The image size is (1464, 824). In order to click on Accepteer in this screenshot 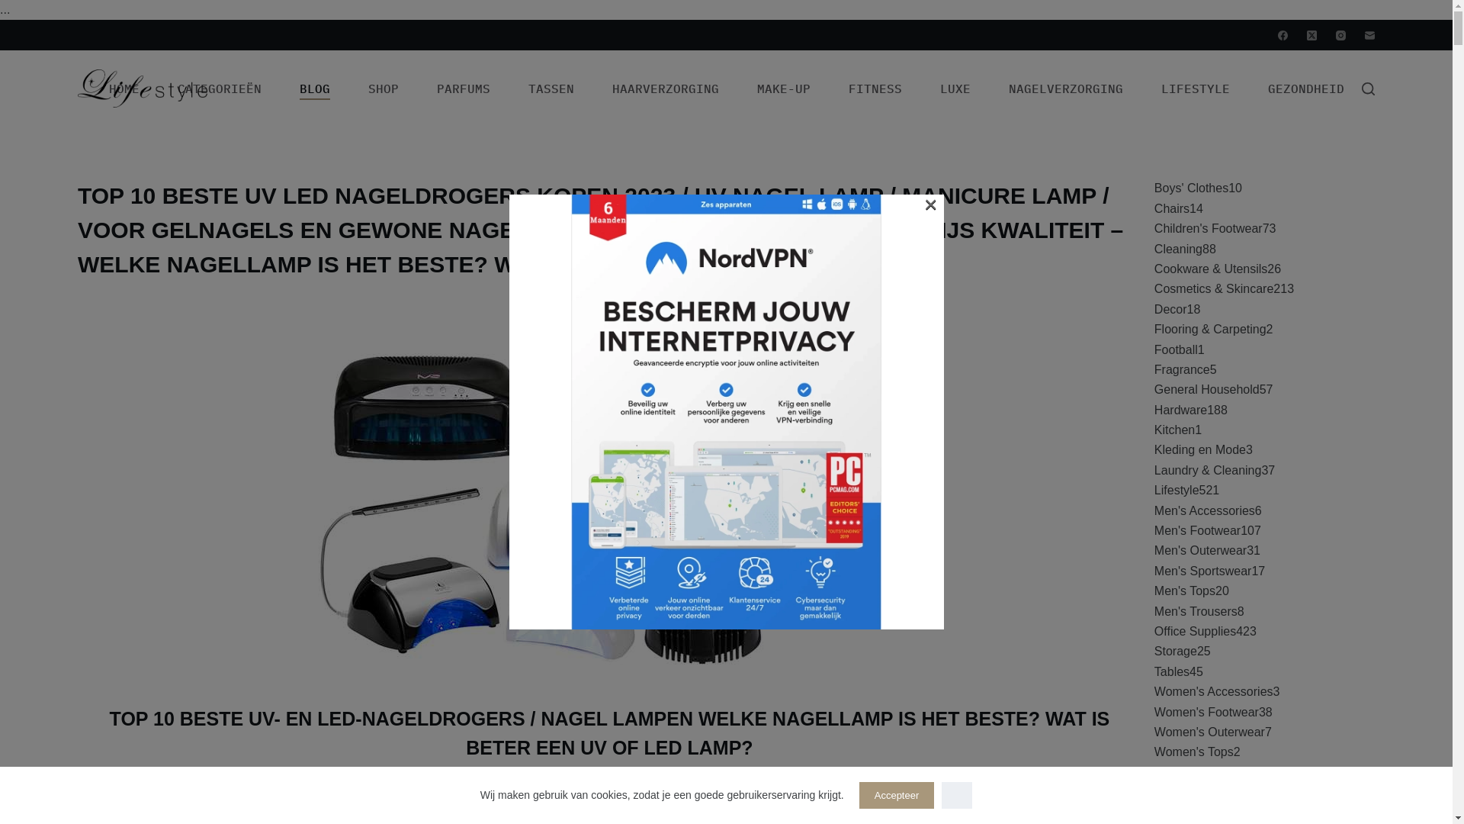, I will do `click(897, 795)`.